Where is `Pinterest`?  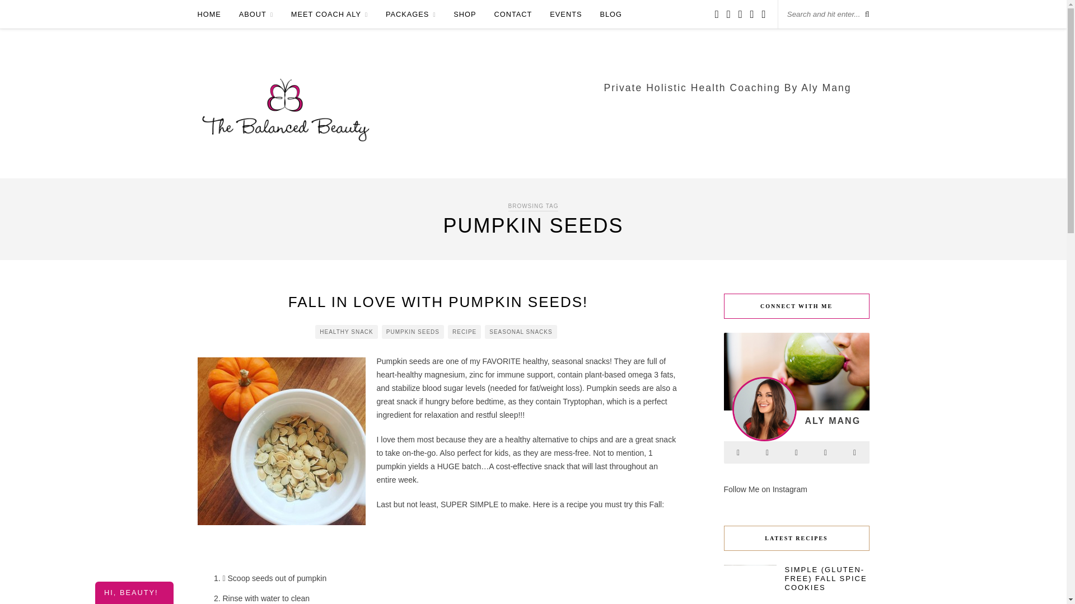 Pinterest is located at coordinates (825, 452).